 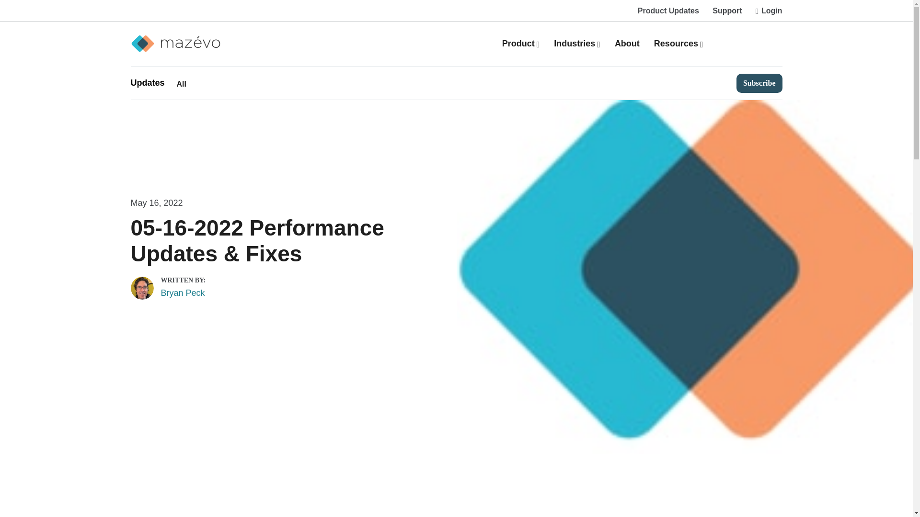 I want to click on Support, so click(x=726, y=11).